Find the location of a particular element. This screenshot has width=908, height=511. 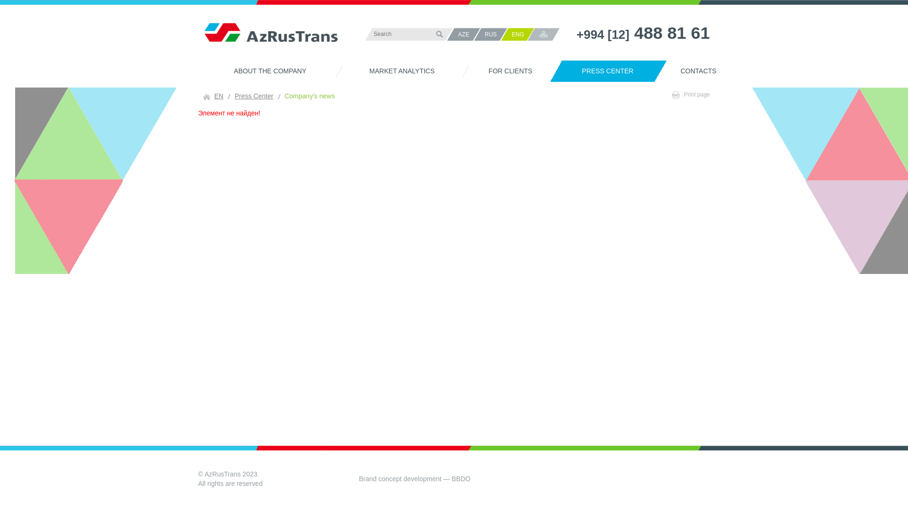

MARKET ANALYTICS is located at coordinates (396, 71).